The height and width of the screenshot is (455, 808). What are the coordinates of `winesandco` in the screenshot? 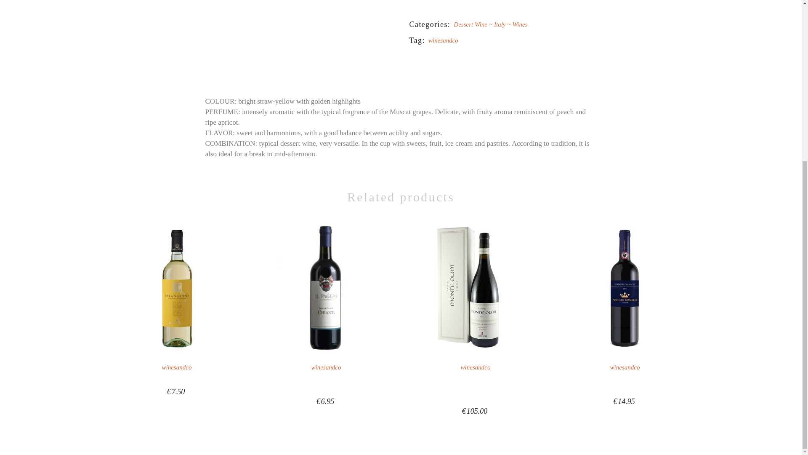 It's located at (443, 40).